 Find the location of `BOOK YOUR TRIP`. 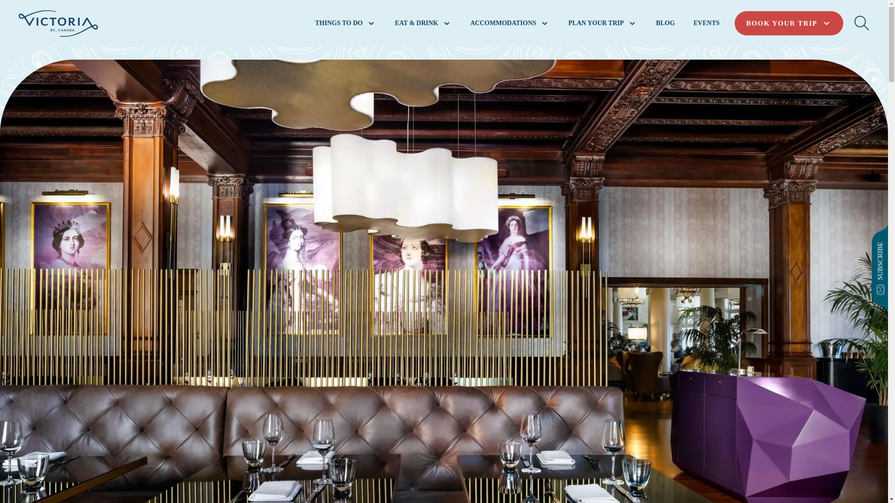

BOOK YOUR TRIP is located at coordinates (789, 23).